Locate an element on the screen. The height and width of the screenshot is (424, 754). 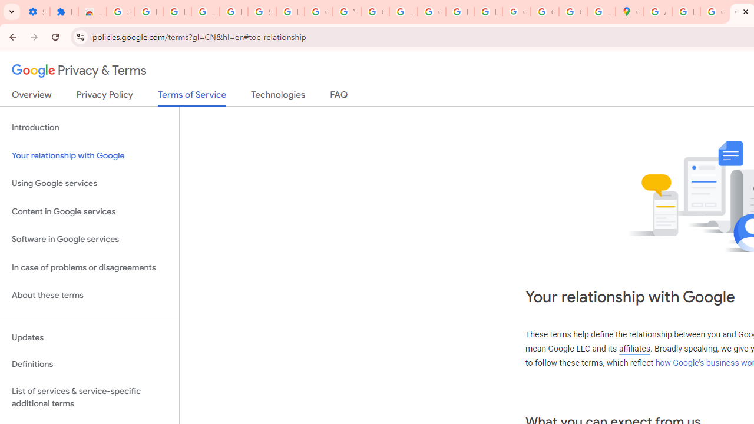
In case of problems or disagreements is located at coordinates (90, 267).